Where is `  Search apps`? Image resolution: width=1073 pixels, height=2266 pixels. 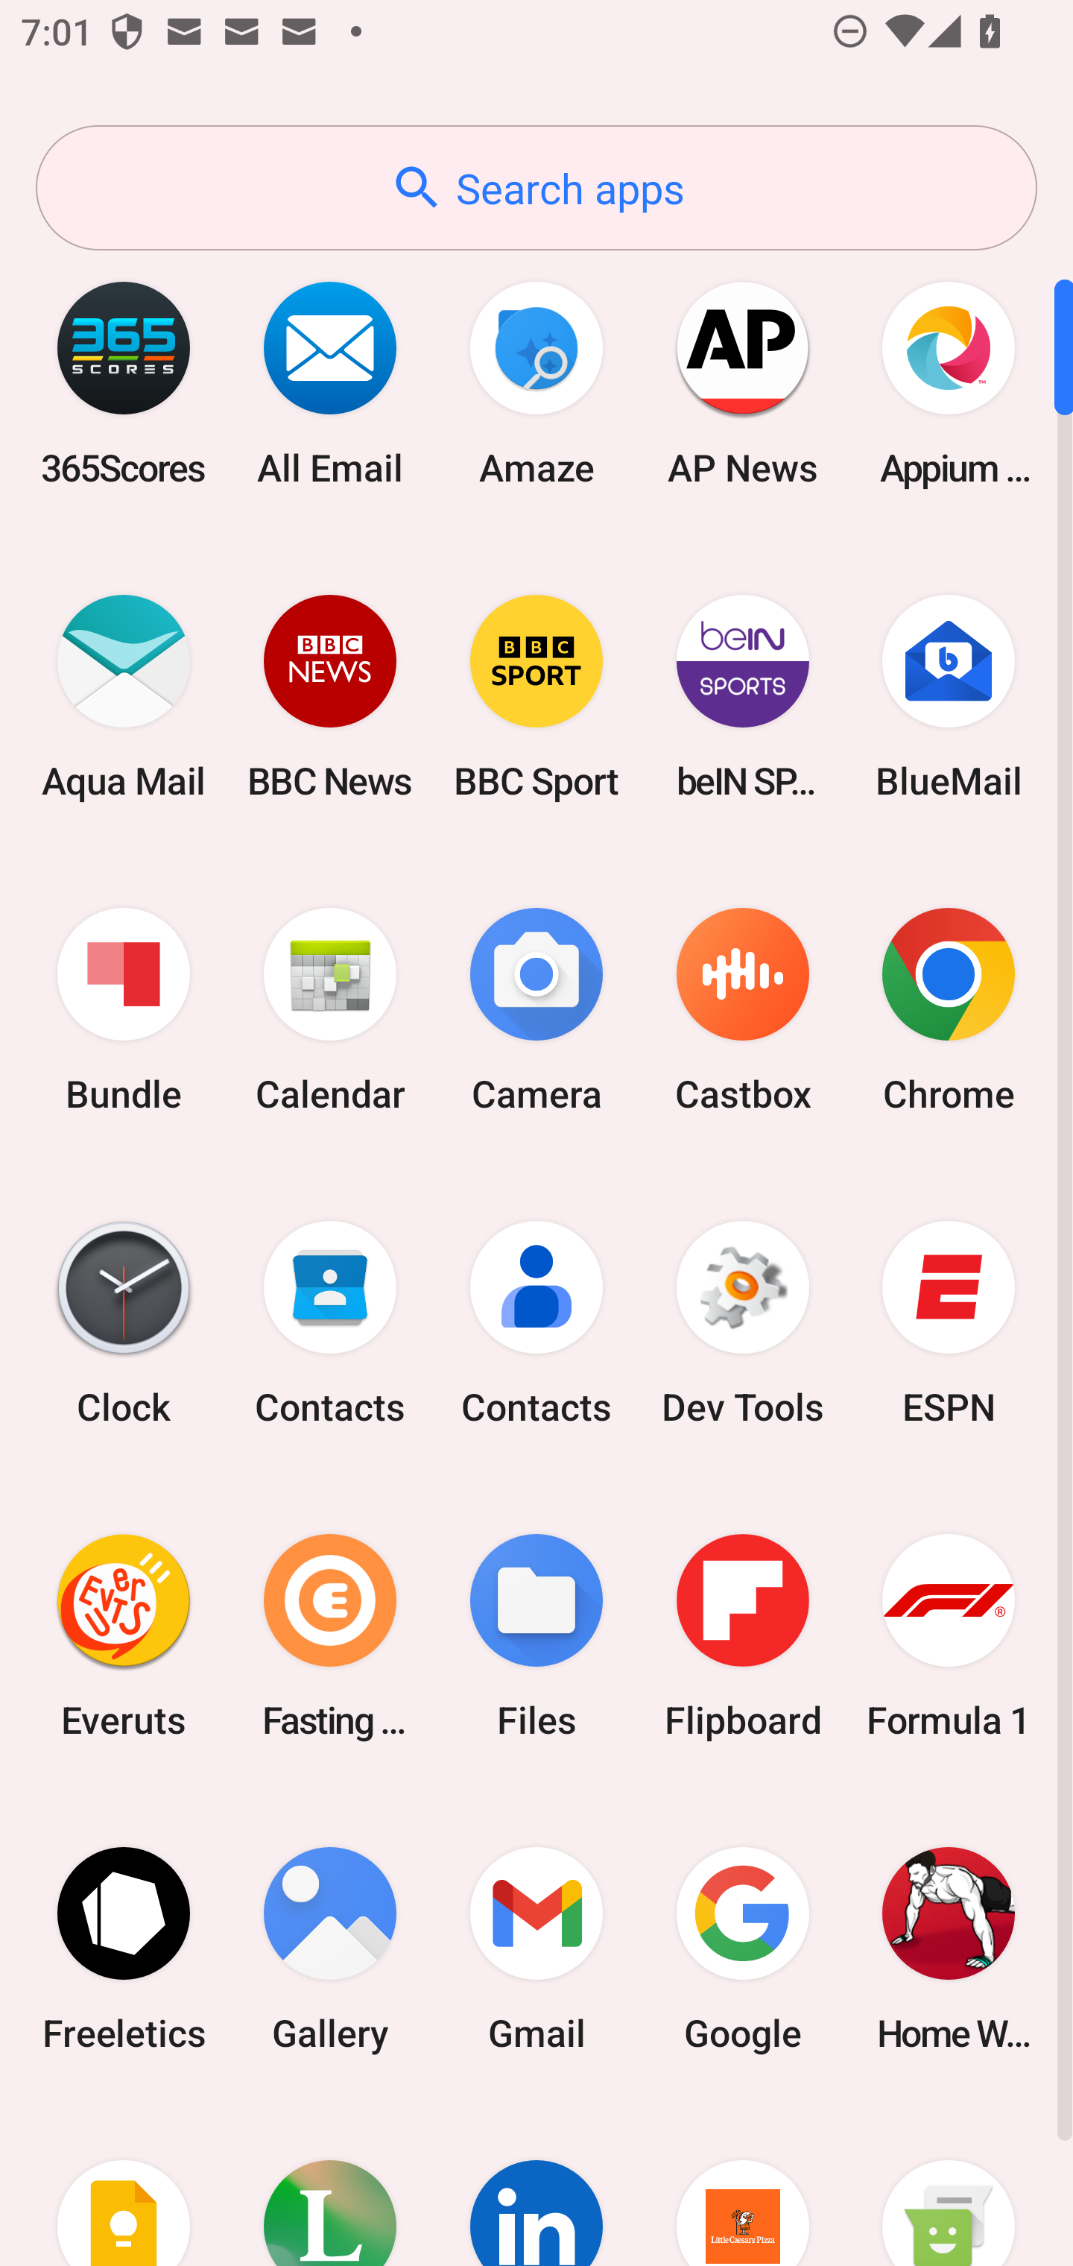
  Search apps is located at coordinates (536, 188).